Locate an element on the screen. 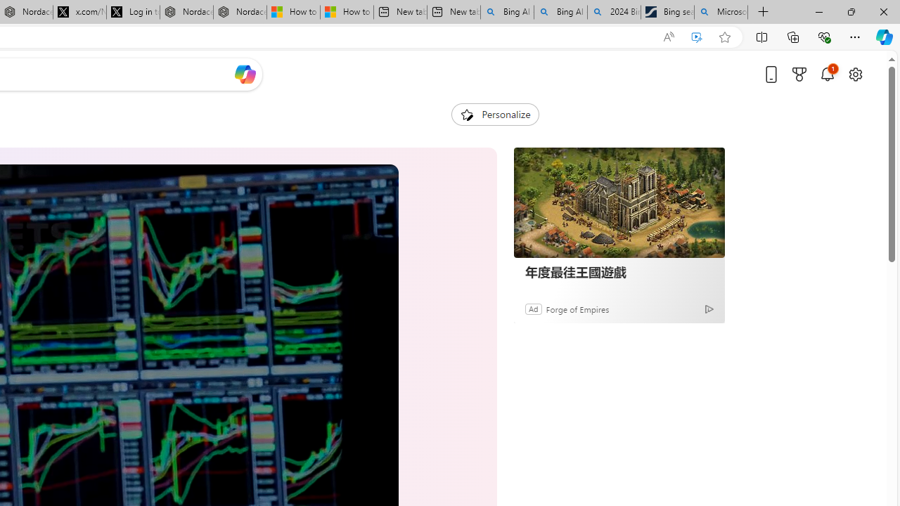  Open settings is located at coordinates (855, 74).